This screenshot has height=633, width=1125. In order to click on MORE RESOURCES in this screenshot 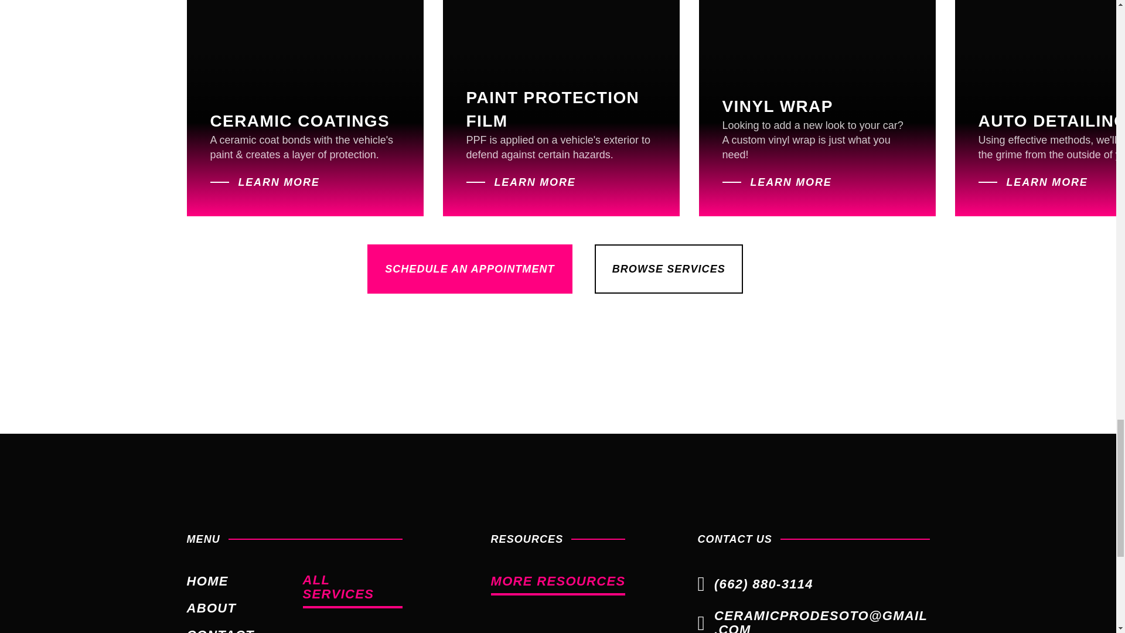, I will do `click(558, 585)`.